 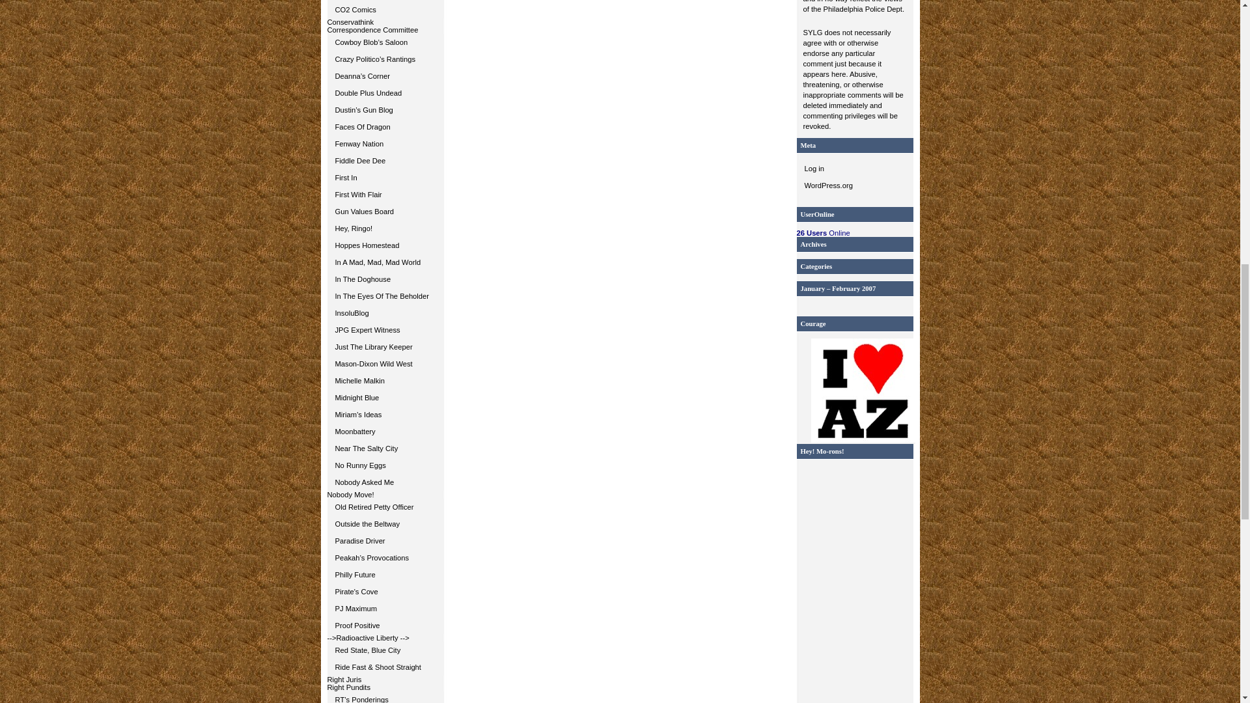 I want to click on Central PA Orthodox, so click(x=385, y=1).